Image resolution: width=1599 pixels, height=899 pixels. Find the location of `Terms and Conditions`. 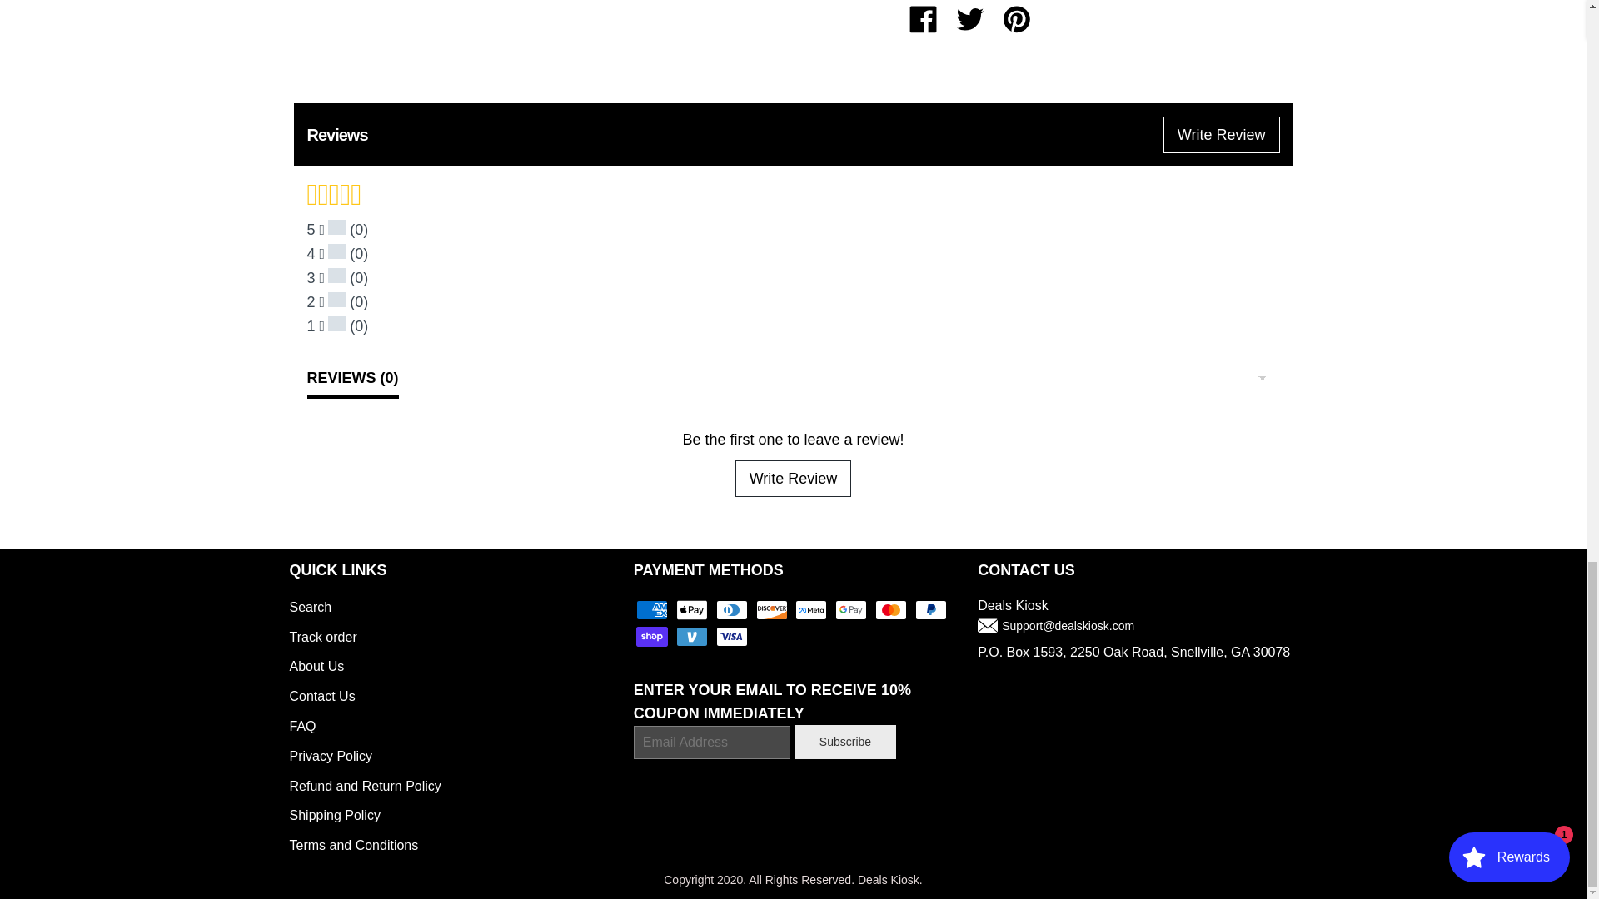

Terms and Conditions is located at coordinates (354, 844).